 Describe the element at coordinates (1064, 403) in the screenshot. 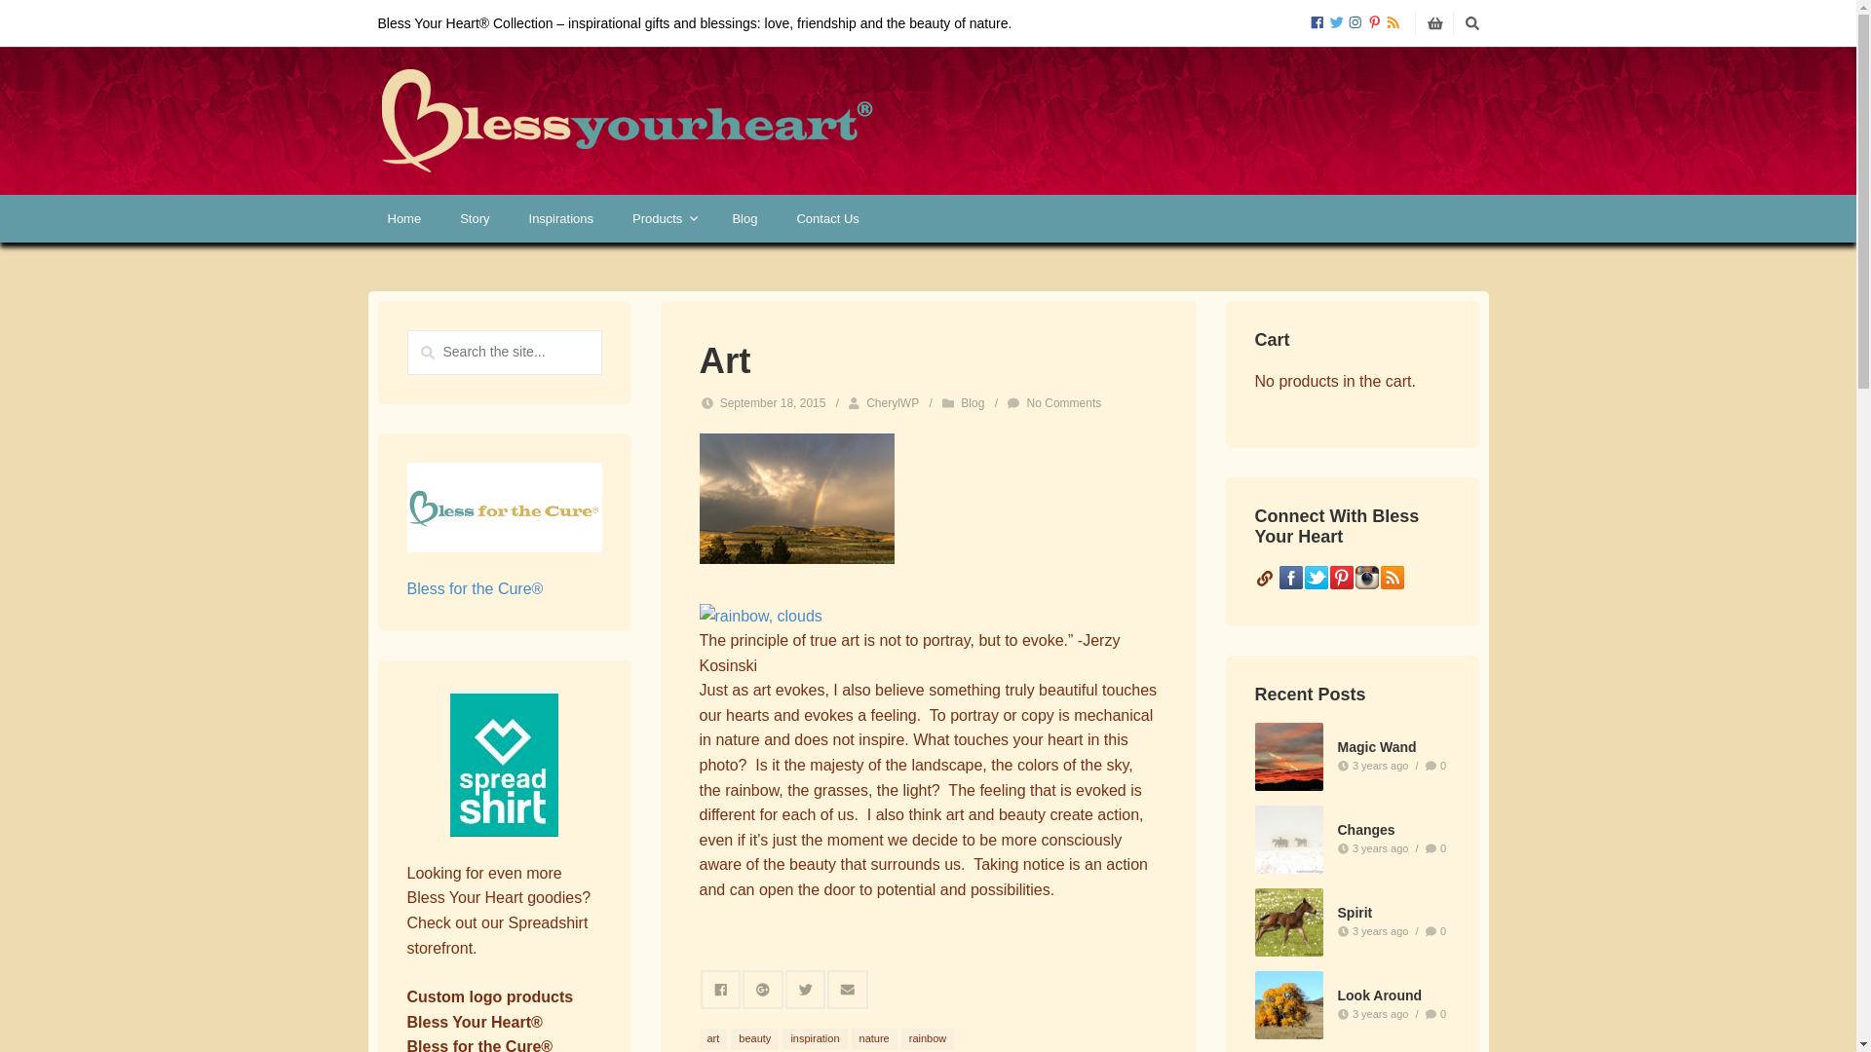

I see `No Comments` at that location.